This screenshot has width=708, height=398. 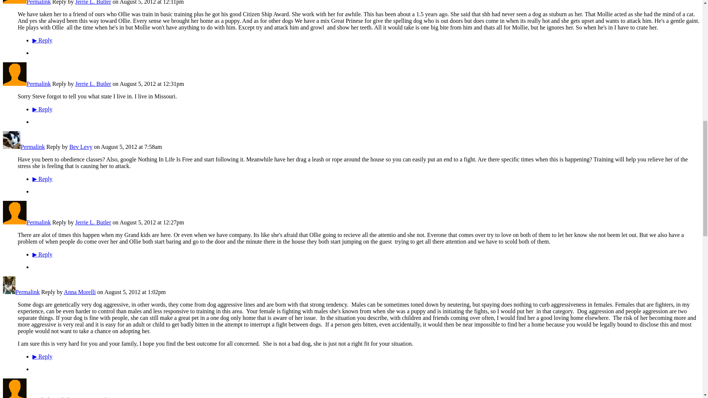 I want to click on Jerrie L. Butler, so click(x=15, y=84).